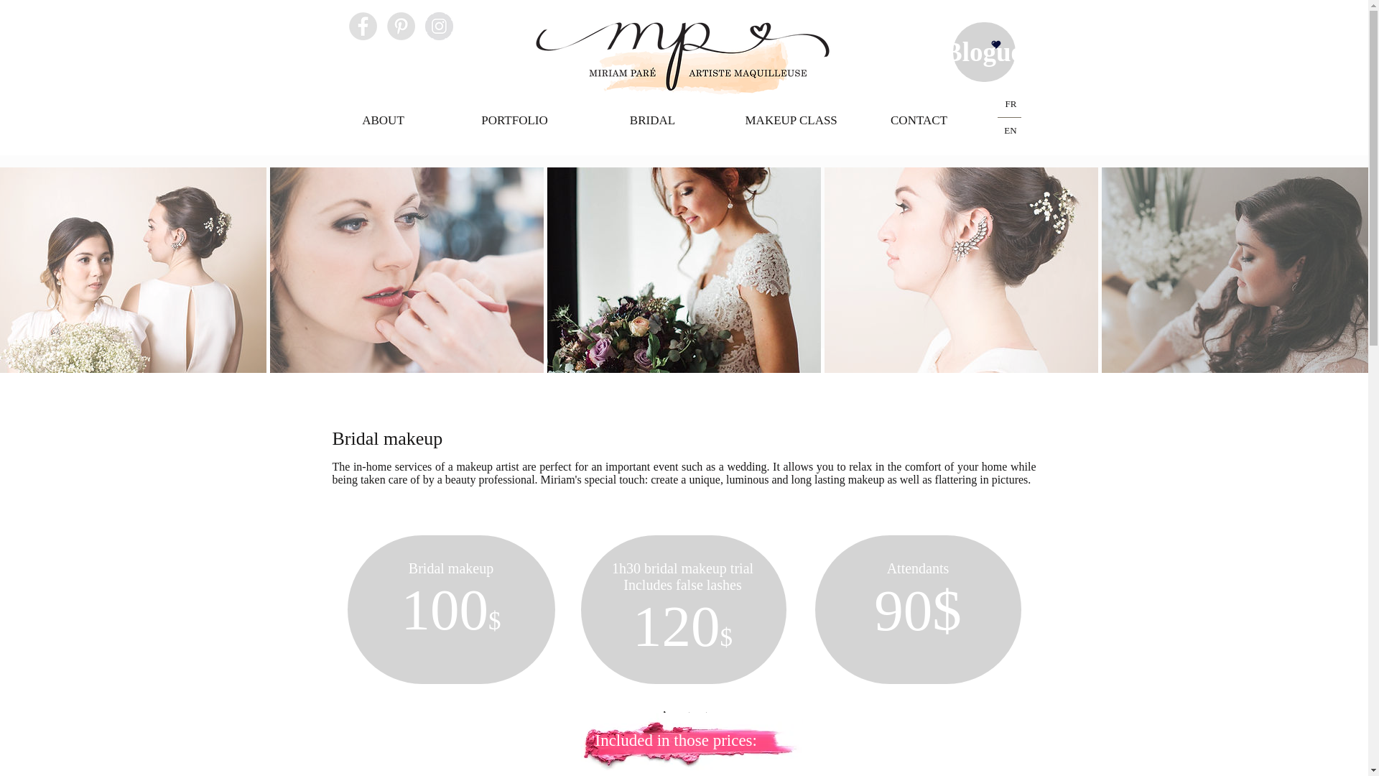 This screenshot has width=1379, height=776. What do you see at coordinates (1011, 103) in the screenshot?
I see `FR` at bounding box center [1011, 103].